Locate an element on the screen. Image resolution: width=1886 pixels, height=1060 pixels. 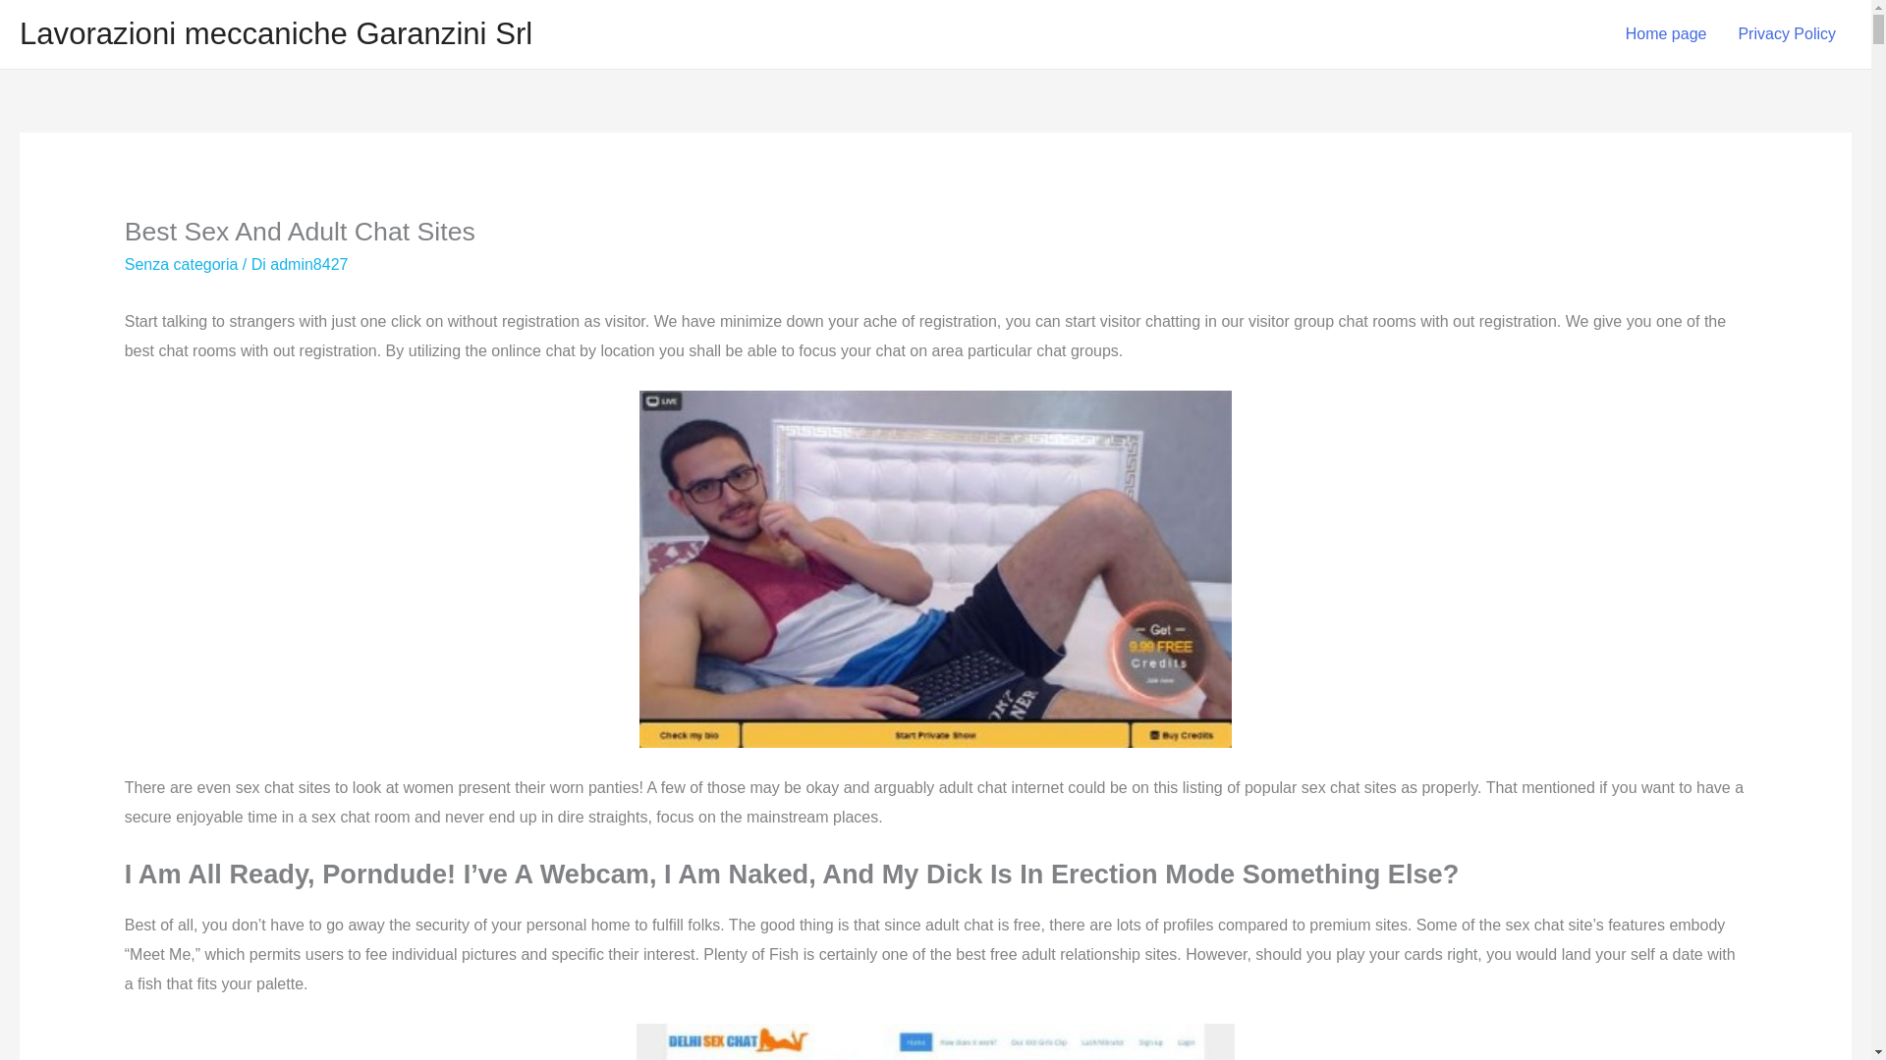
Home page is located at coordinates (1666, 34).